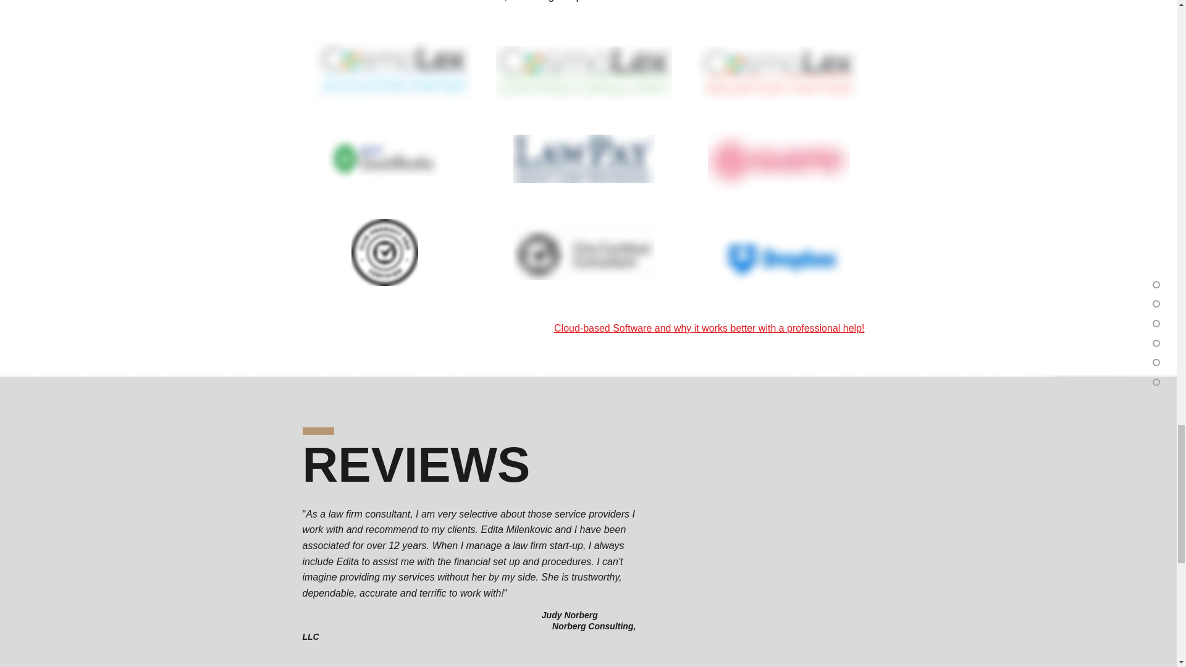 Image resolution: width=1186 pixels, height=667 pixels. Describe the element at coordinates (393, 70) in the screenshot. I see `Click for Free Trial` at that location.